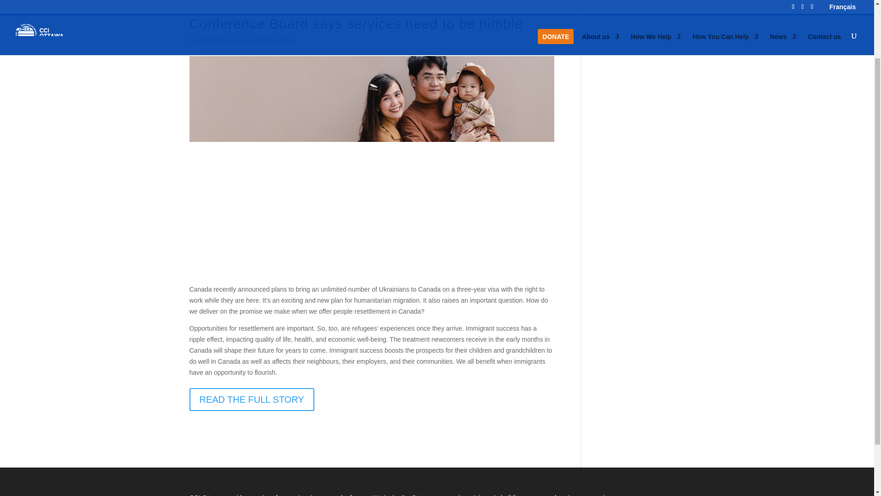 The height and width of the screenshot is (496, 881). What do you see at coordinates (251, 400) in the screenshot?
I see `READ THE FULL STORY` at bounding box center [251, 400].